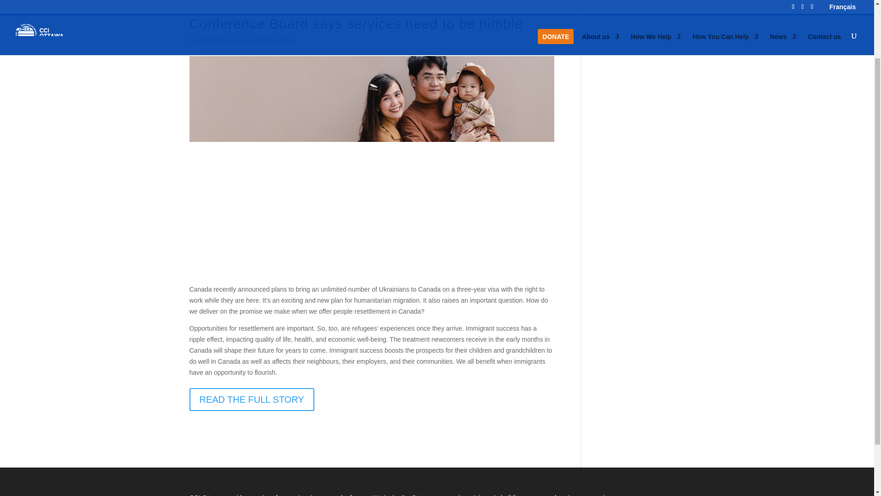 The height and width of the screenshot is (496, 881). What do you see at coordinates (251, 400) in the screenshot?
I see `READ THE FULL STORY` at bounding box center [251, 400].